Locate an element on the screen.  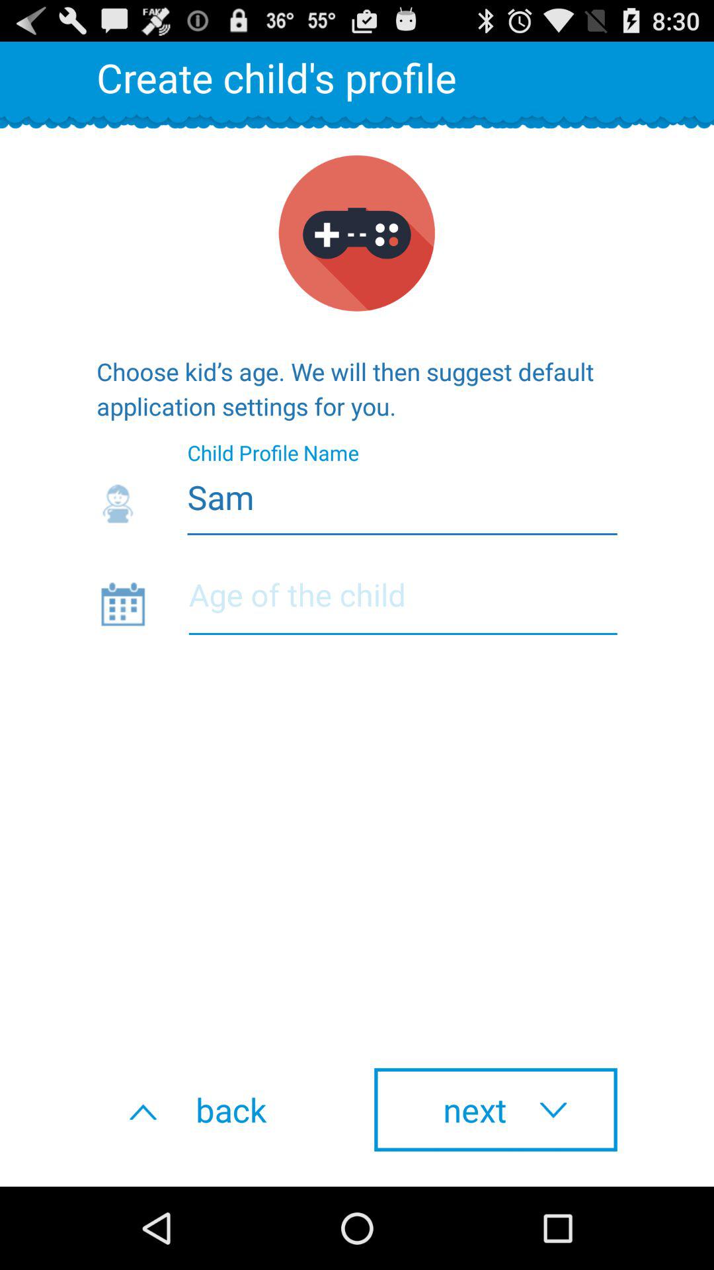
choose the sam icon is located at coordinates (357, 493).